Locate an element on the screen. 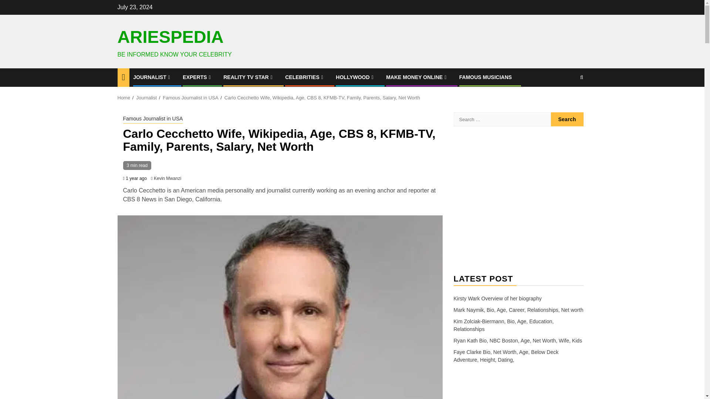 The height and width of the screenshot is (399, 710). REALITY TV STAR is located at coordinates (248, 77).